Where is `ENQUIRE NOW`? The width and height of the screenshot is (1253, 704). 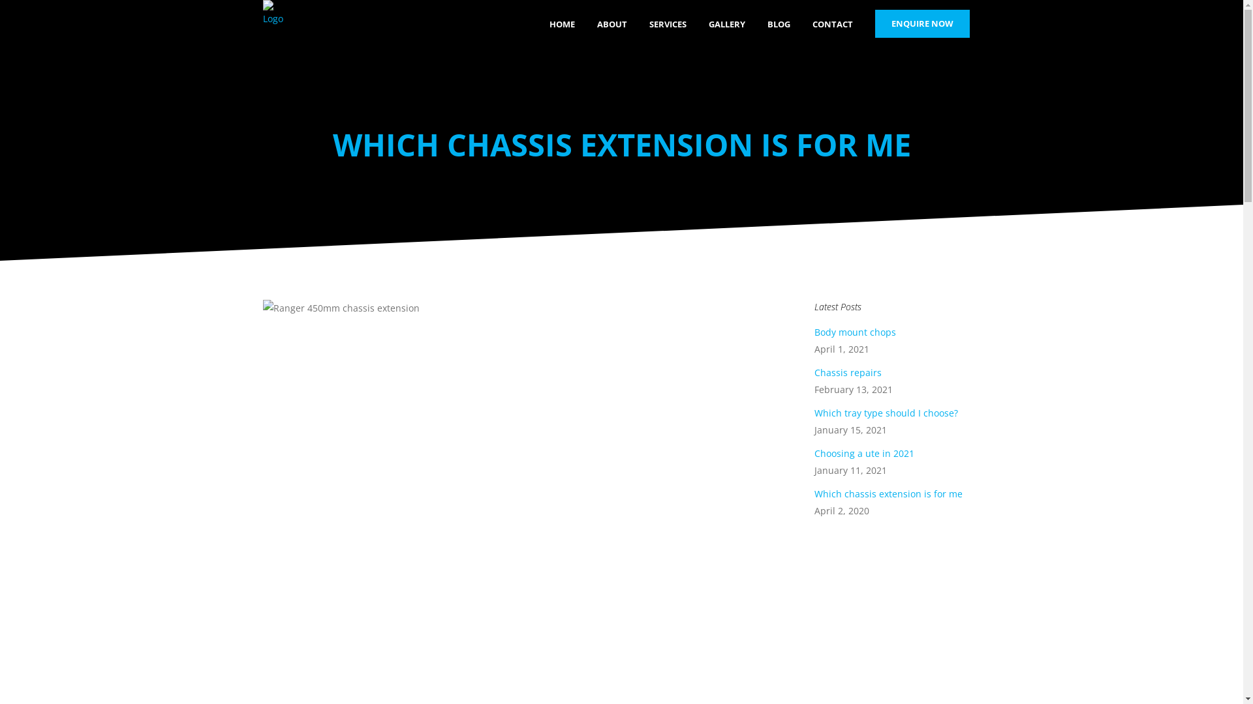 ENQUIRE NOW is located at coordinates (921, 23).